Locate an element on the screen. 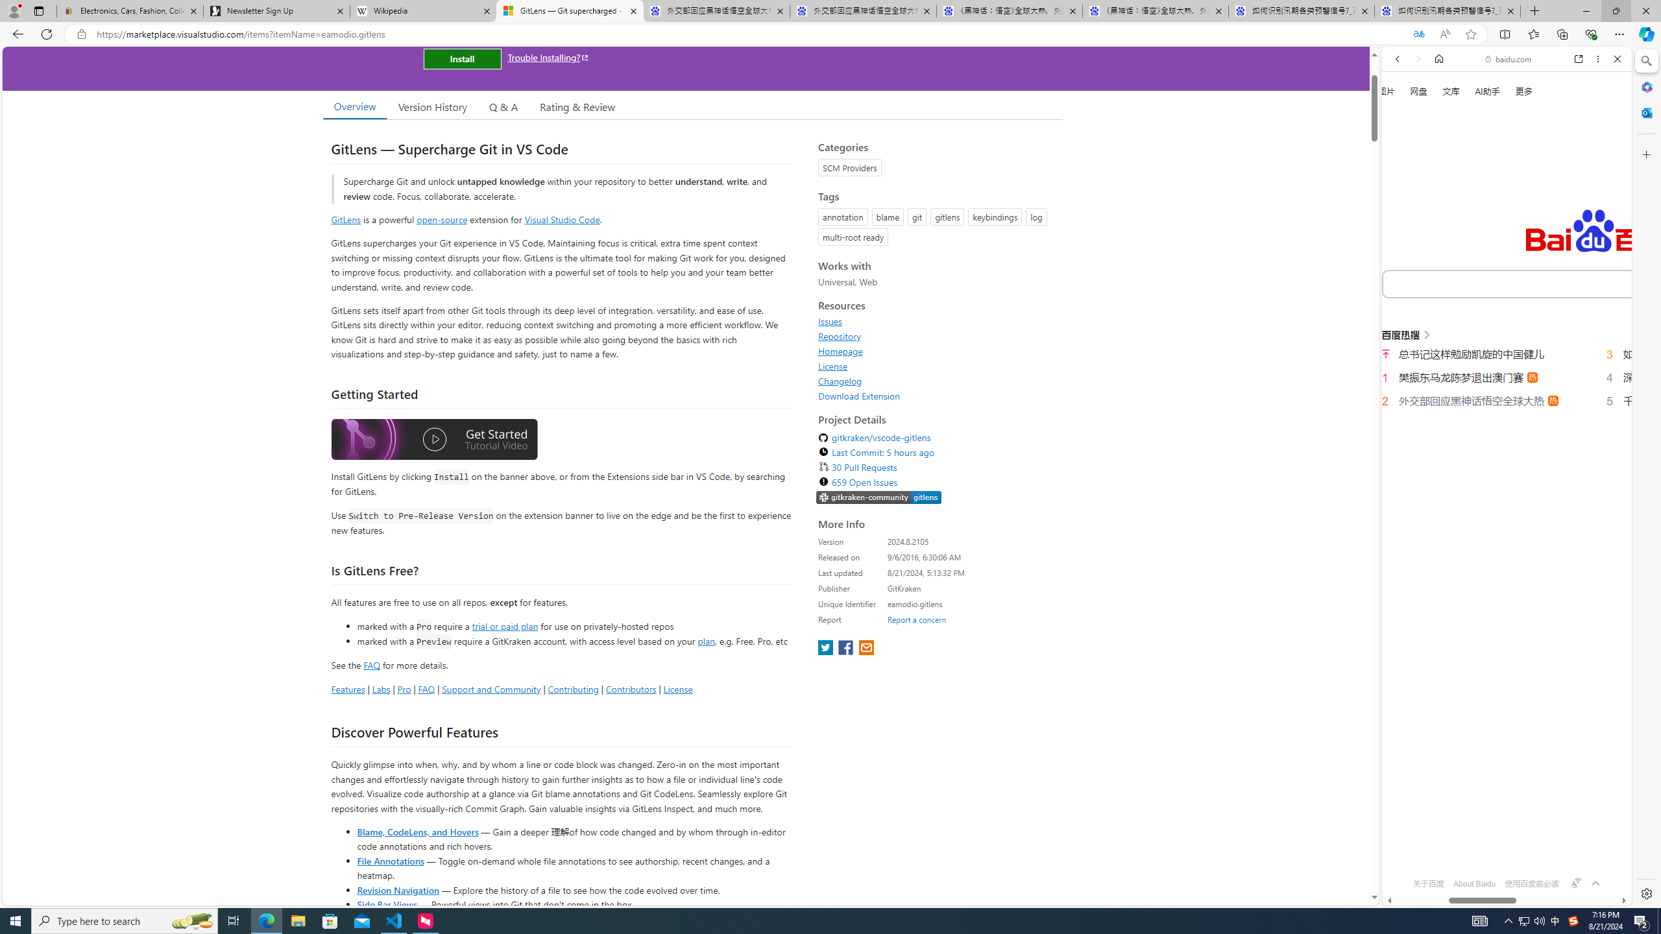 The image size is (1661, 934). baidu.com is located at coordinates (1510, 59).